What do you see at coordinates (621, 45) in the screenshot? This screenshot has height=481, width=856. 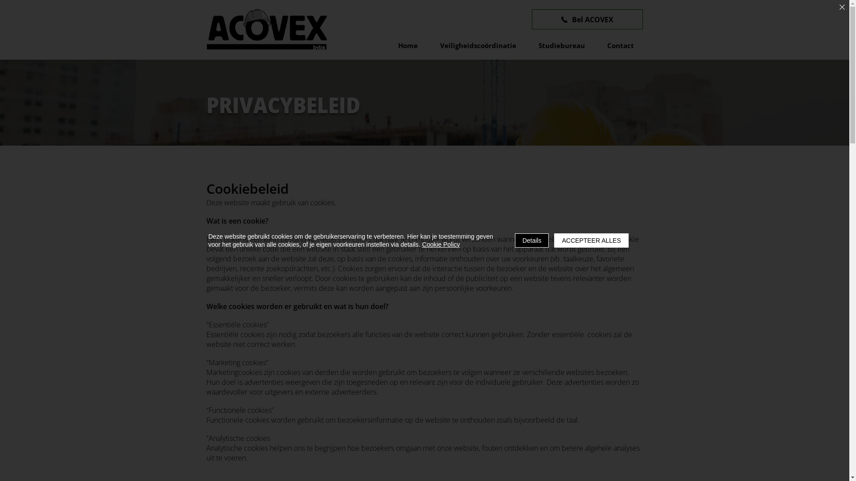 I see `Contact` at bounding box center [621, 45].